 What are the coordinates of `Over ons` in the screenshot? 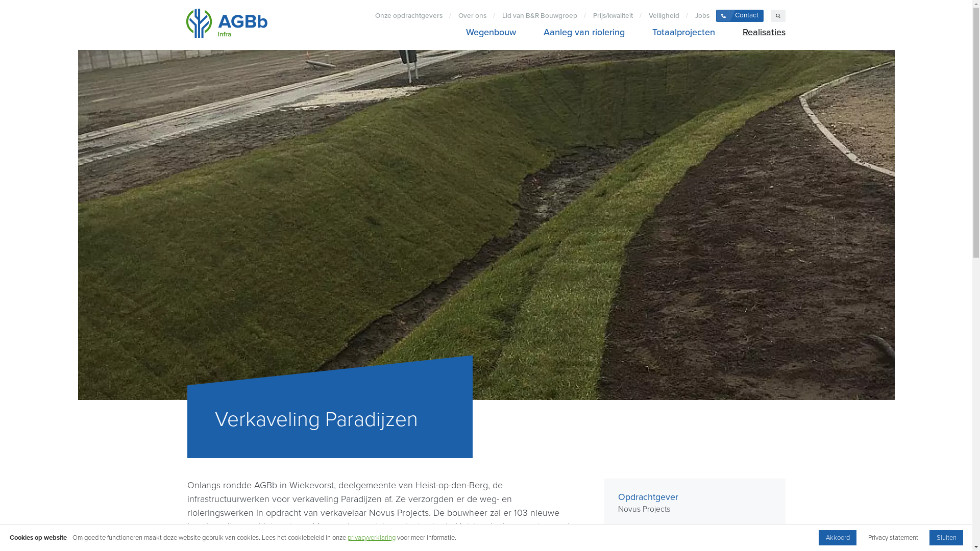 It's located at (472, 16).